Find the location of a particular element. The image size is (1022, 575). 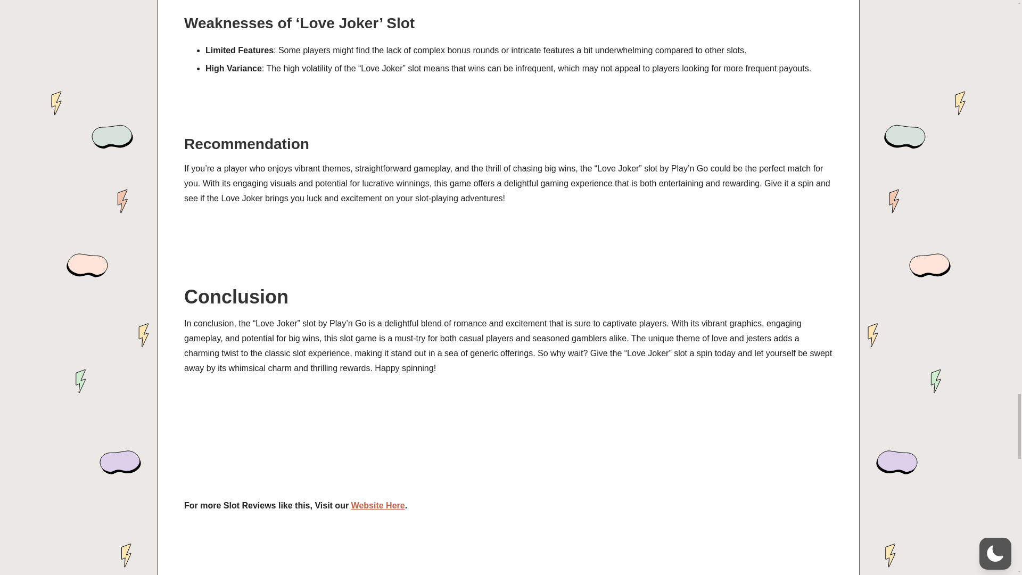

Website Here is located at coordinates (378, 505).